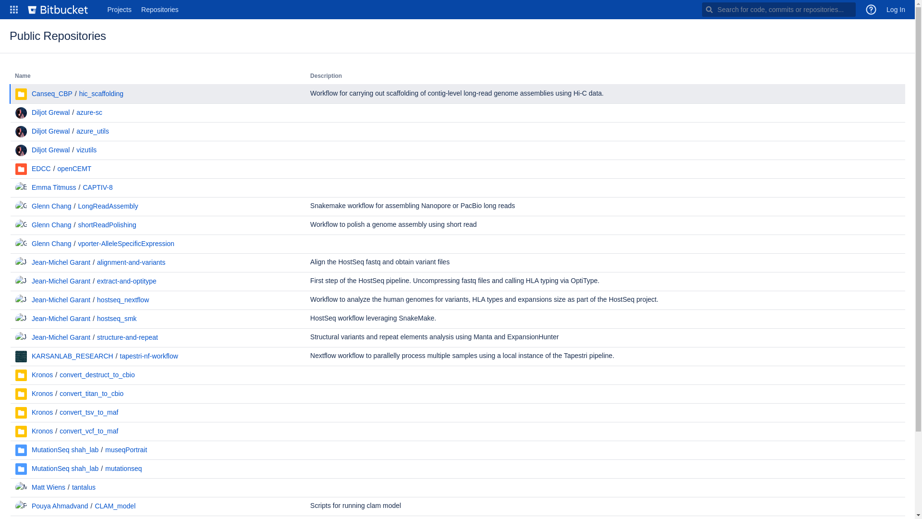 The image size is (922, 519). I want to click on Projects, so click(119, 10).